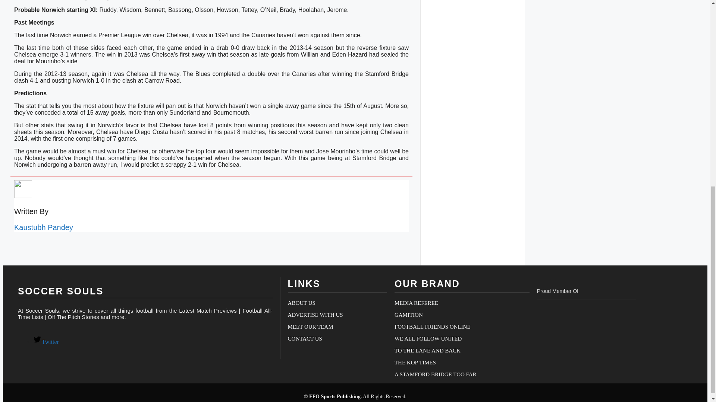  Describe the element at coordinates (310, 327) in the screenshot. I see `MEET OUR TEAM` at that location.